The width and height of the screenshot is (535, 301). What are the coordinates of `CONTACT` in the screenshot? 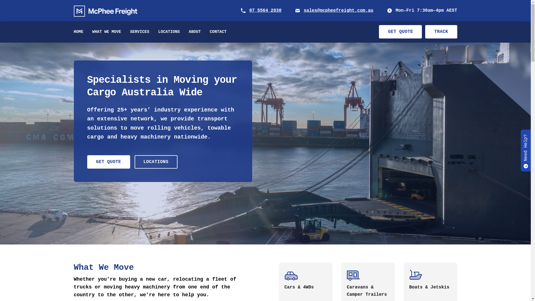 It's located at (218, 32).